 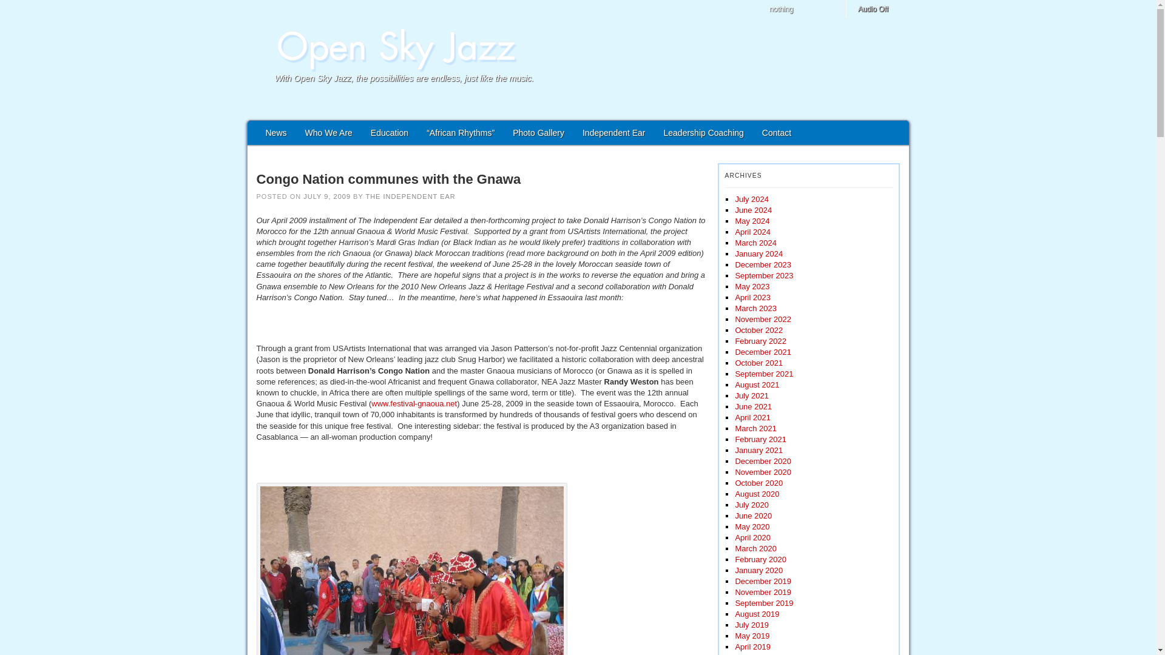 What do you see at coordinates (763, 352) in the screenshot?
I see `December 2021` at bounding box center [763, 352].